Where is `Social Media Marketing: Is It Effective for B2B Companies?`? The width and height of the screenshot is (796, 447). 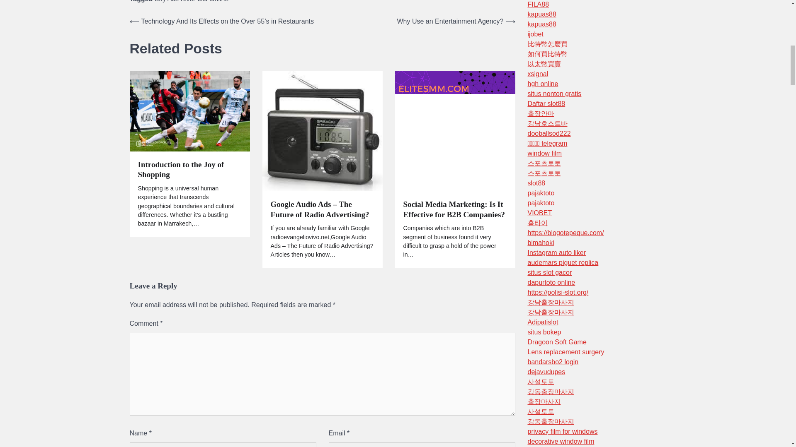
Social Media Marketing: Is It Effective for B2B Companies? is located at coordinates (454, 209).